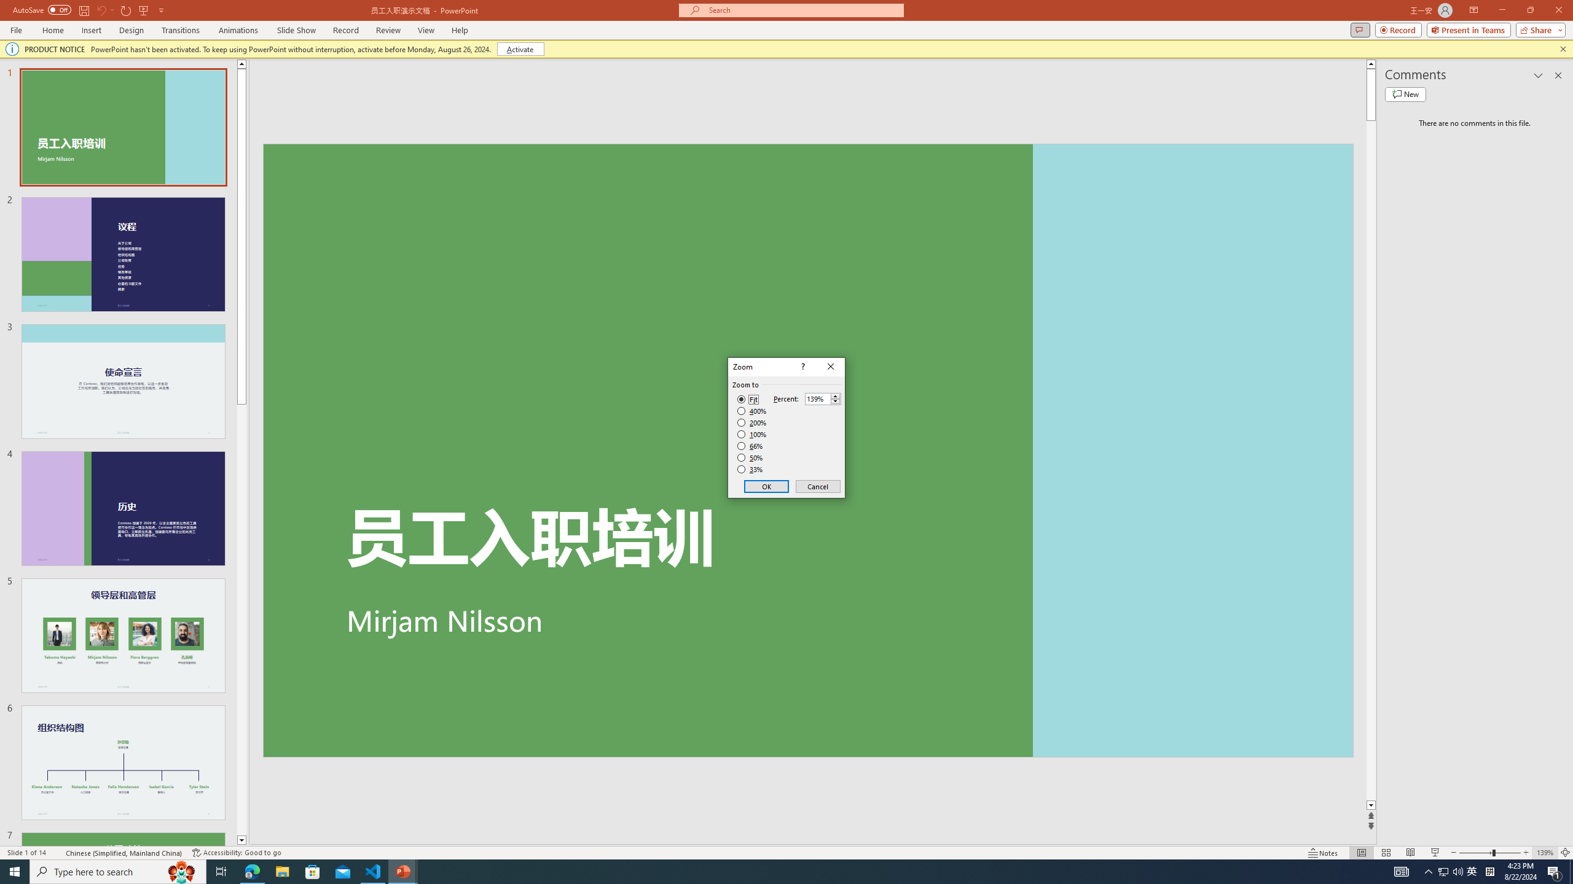 The image size is (1573, 884). What do you see at coordinates (835, 401) in the screenshot?
I see `Less` at bounding box center [835, 401].